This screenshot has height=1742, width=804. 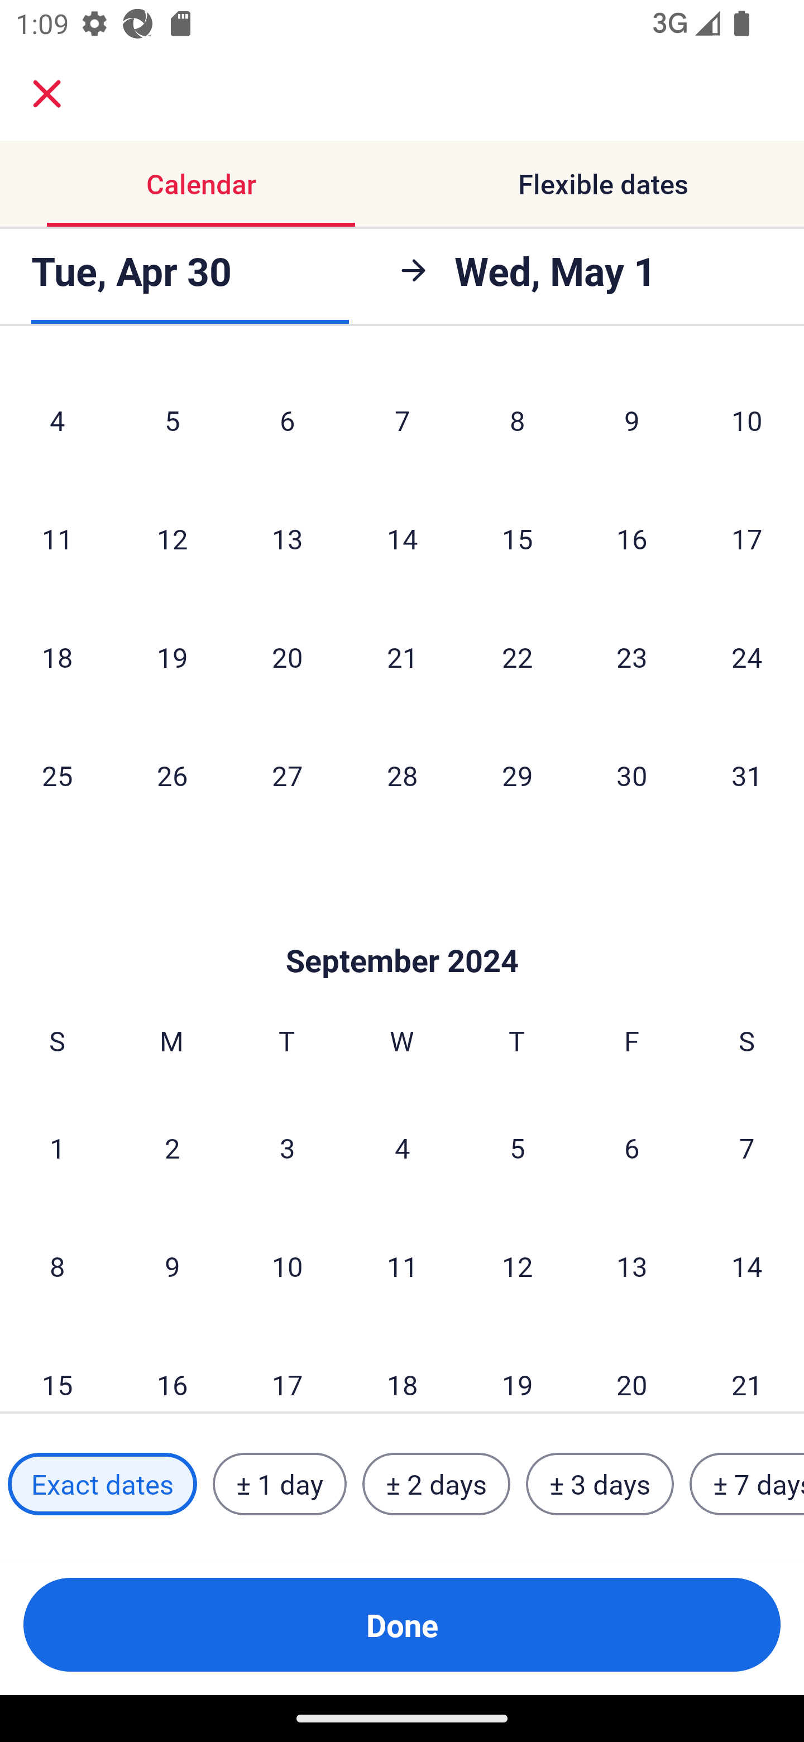 What do you see at coordinates (747, 1484) in the screenshot?
I see `± 7 days` at bounding box center [747, 1484].